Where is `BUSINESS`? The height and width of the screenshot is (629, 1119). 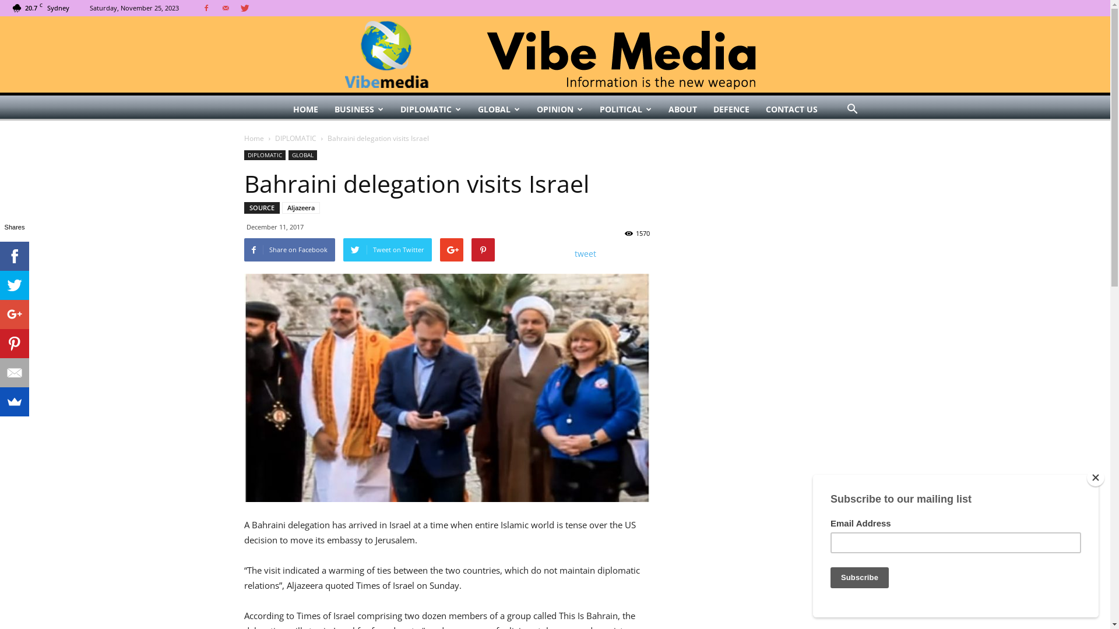
BUSINESS is located at coordinates (359, 109).